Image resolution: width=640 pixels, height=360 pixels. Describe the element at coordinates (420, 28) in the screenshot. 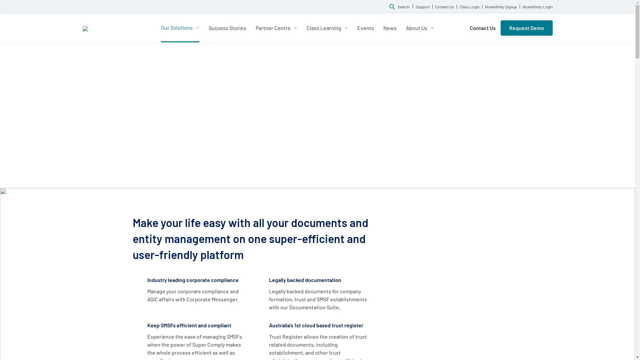

I see `About Us` at that location.